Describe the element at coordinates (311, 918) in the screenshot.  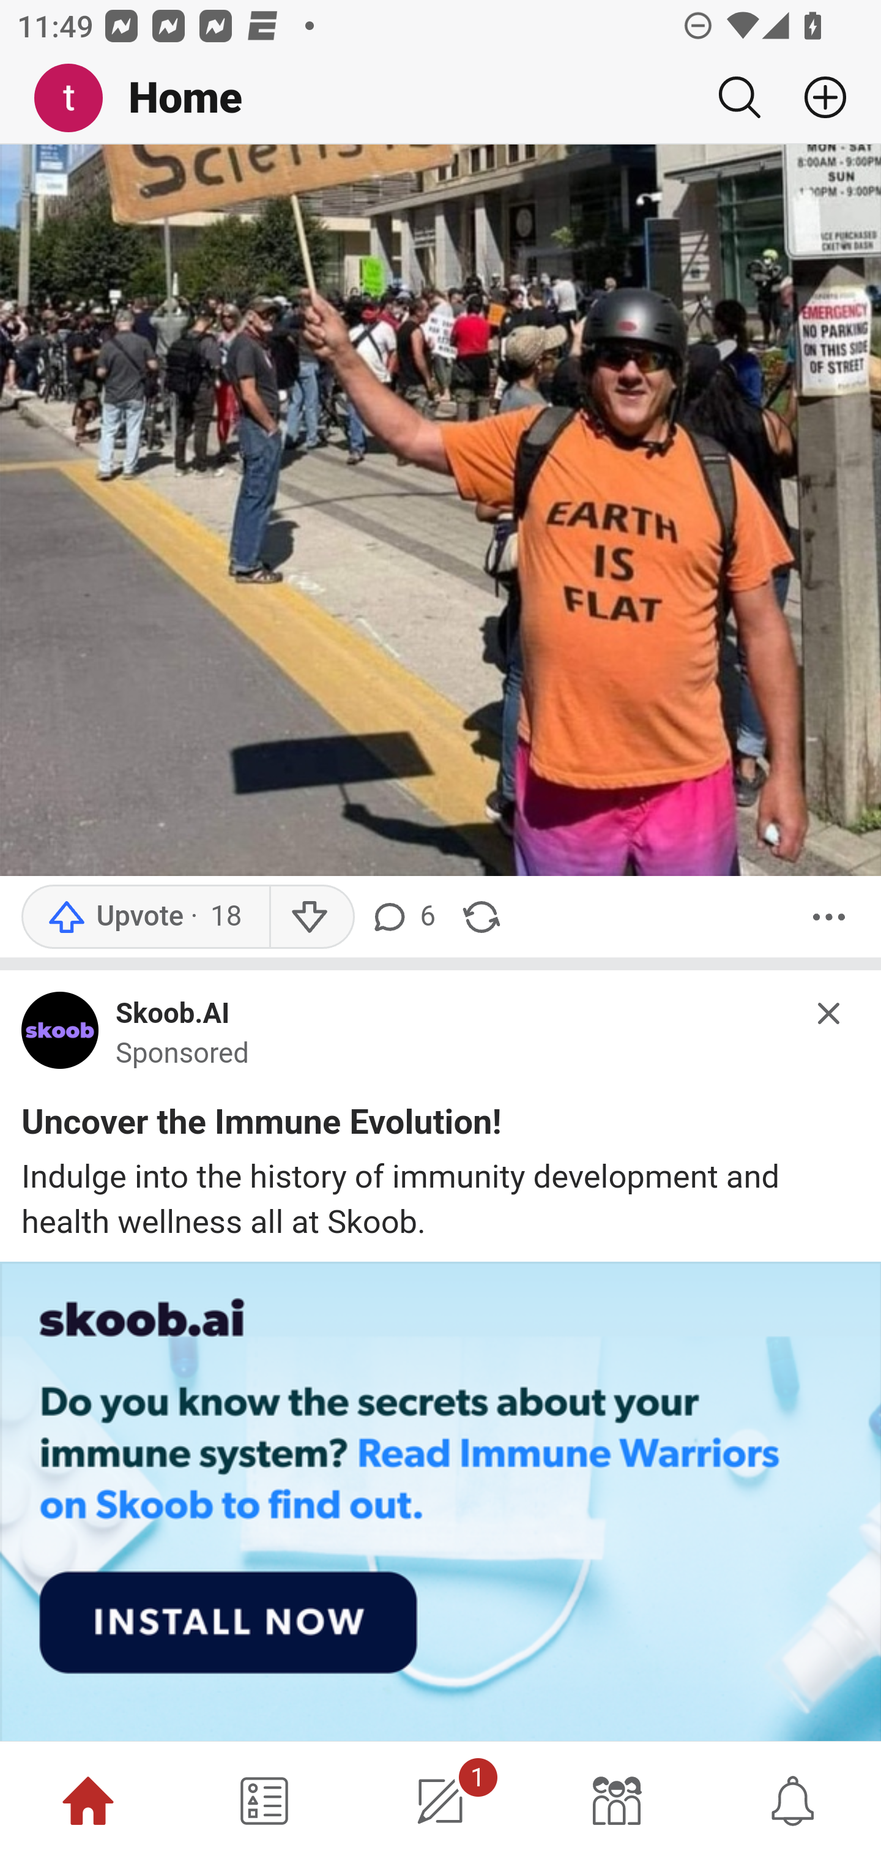
I see `Downvote` at that location.